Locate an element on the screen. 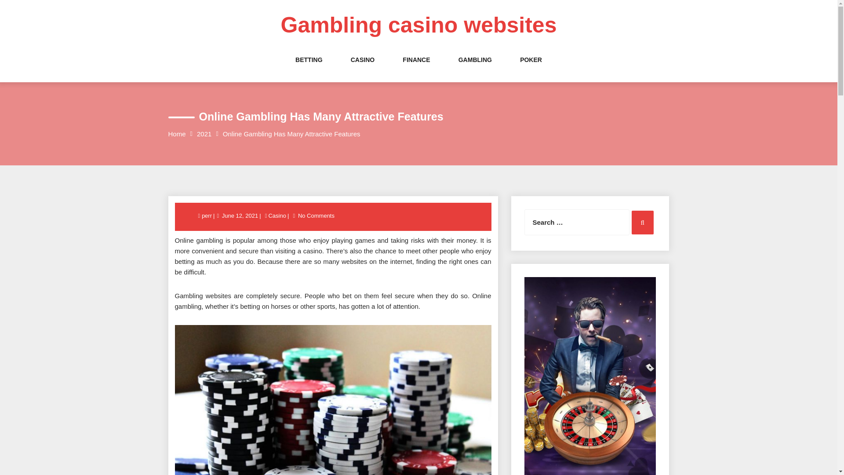  Gambling casino websites is located at coordinates (419, 25).